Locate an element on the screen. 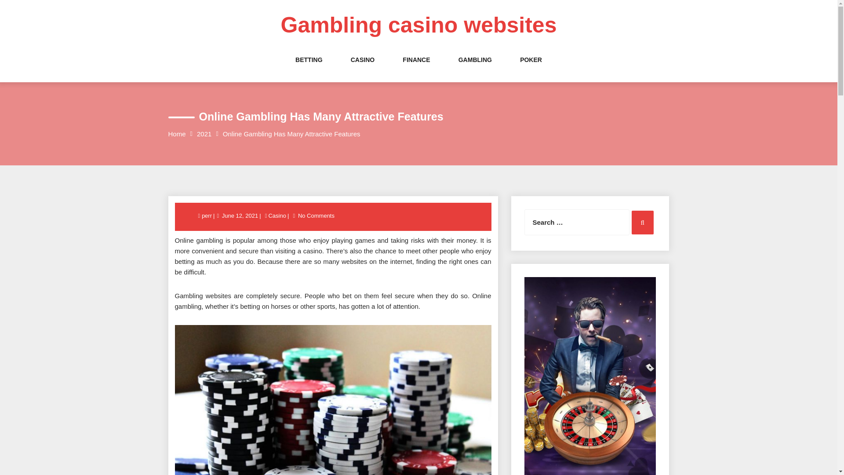  Gambling casino websites is located at coordinates (419, 25).